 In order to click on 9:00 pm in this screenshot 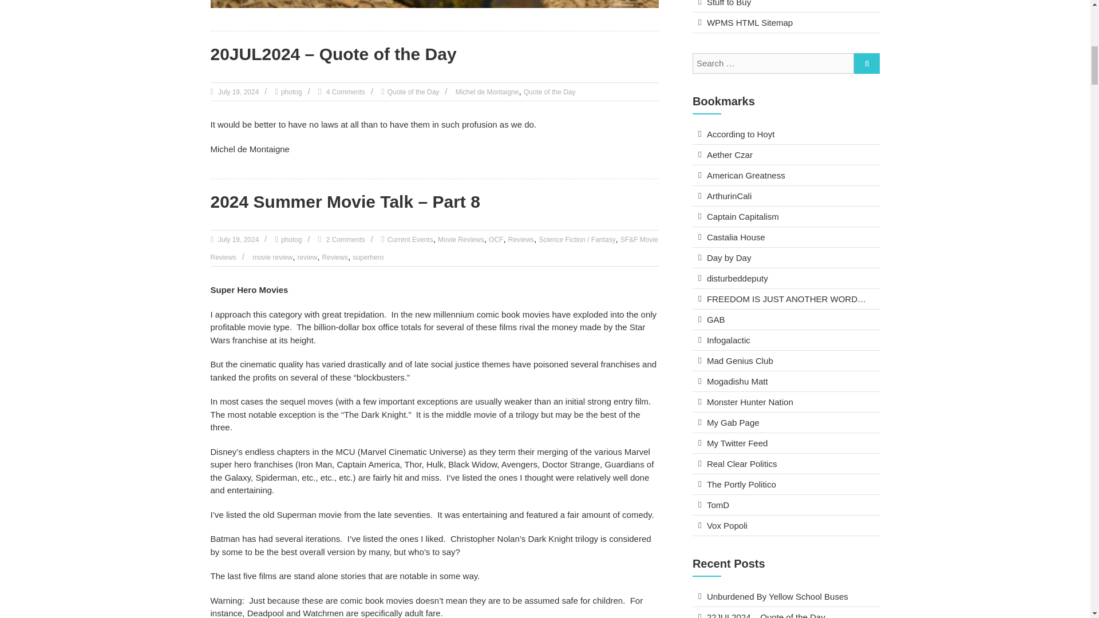, I will do `click(238, 92)`.